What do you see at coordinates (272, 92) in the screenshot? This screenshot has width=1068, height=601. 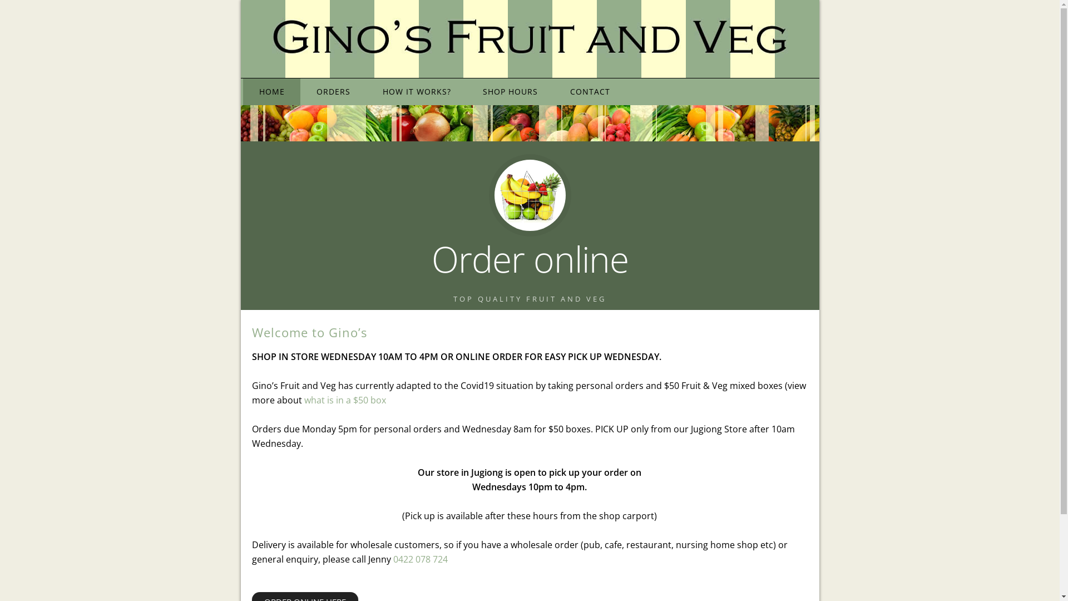 I see `HOME` at bounding box center [272, 92].